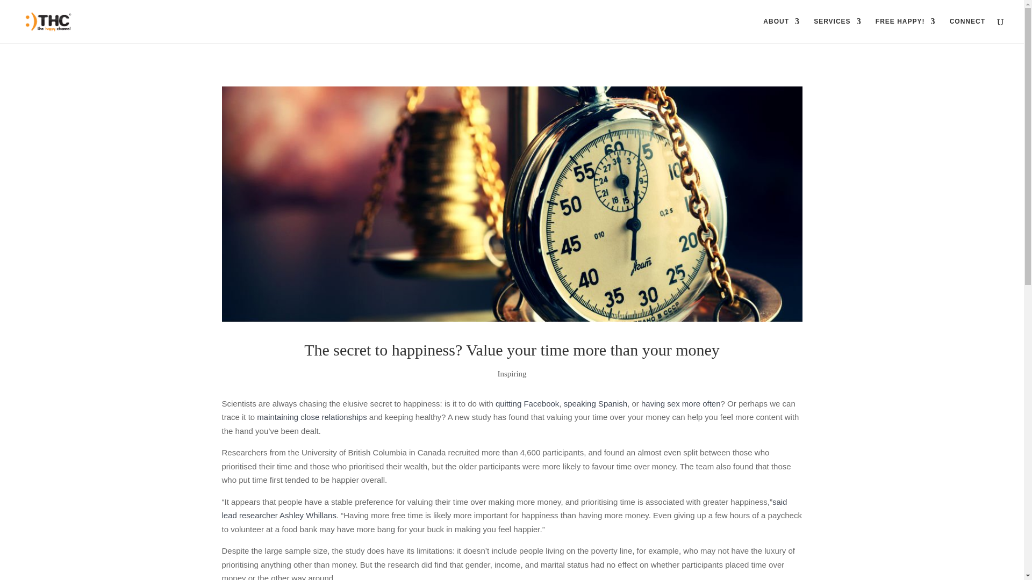 This screenshot has height=580, width=1032. Describe the element at coordinates (512, 374) in the screenshot. I see `Inspiring` at that location.